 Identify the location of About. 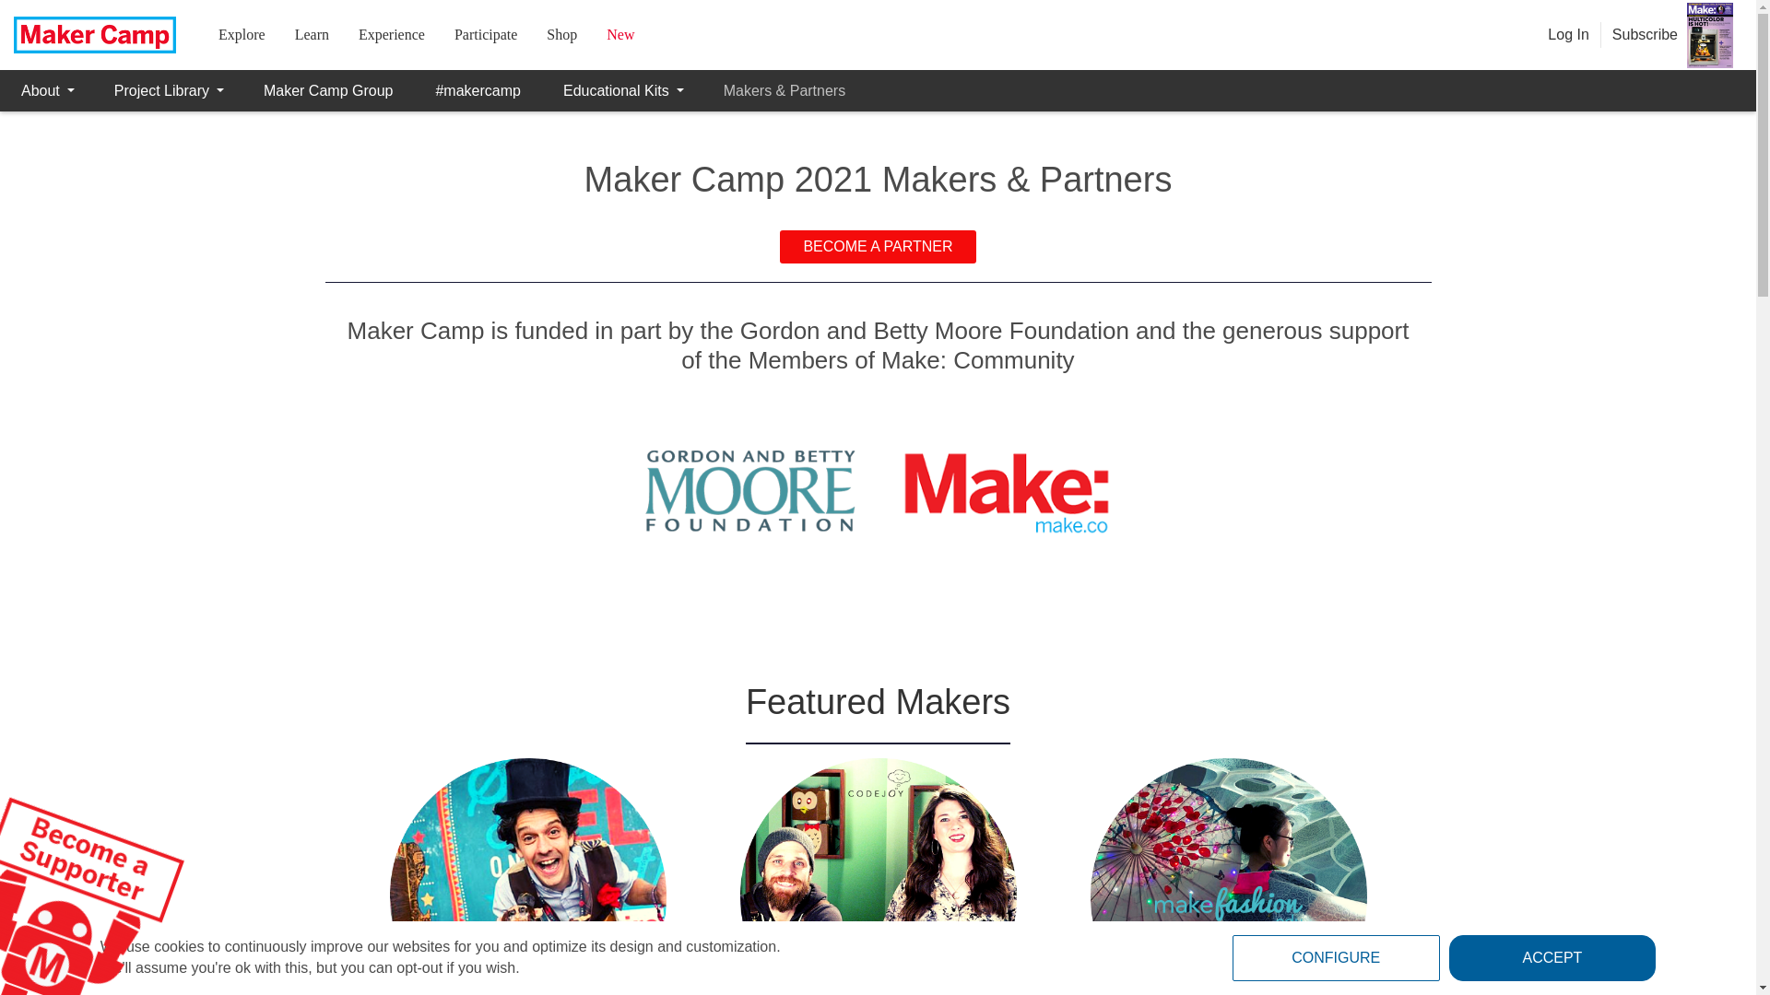
(46, 90).